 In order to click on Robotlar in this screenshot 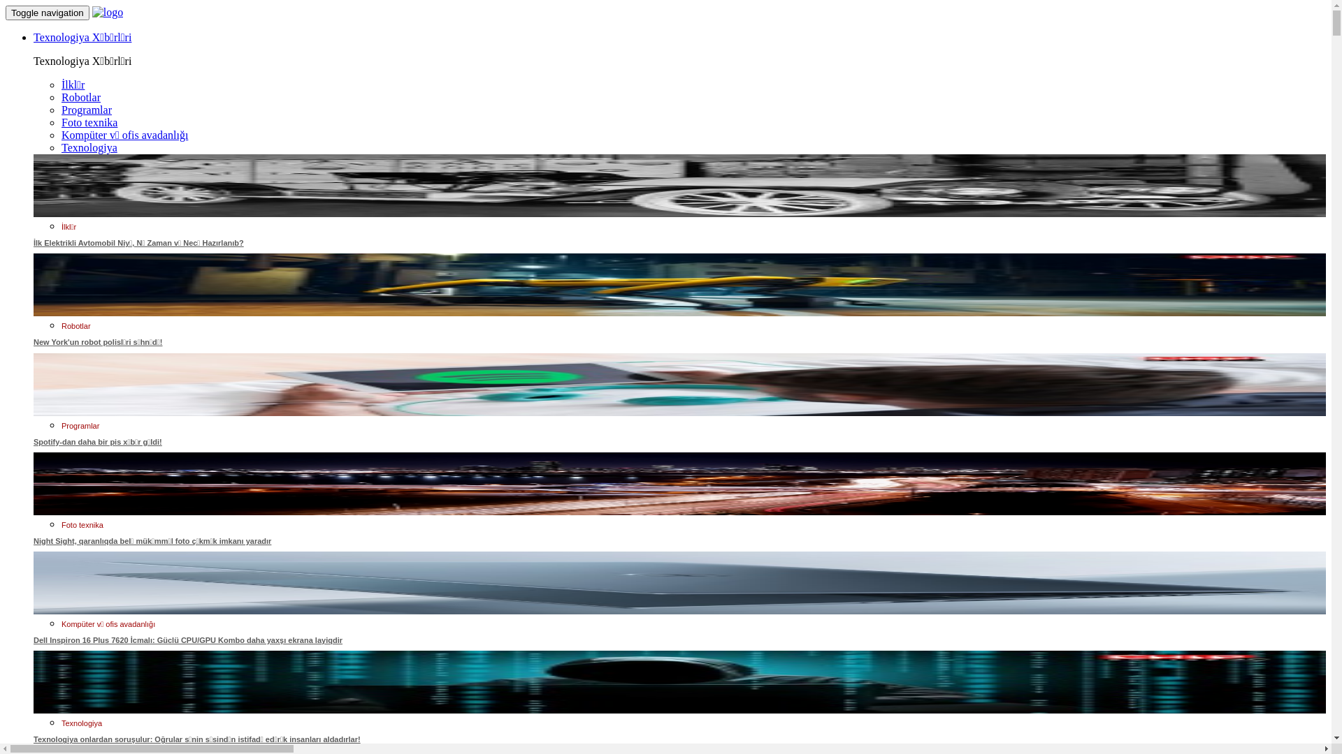, I will do `click(76, 326)`.